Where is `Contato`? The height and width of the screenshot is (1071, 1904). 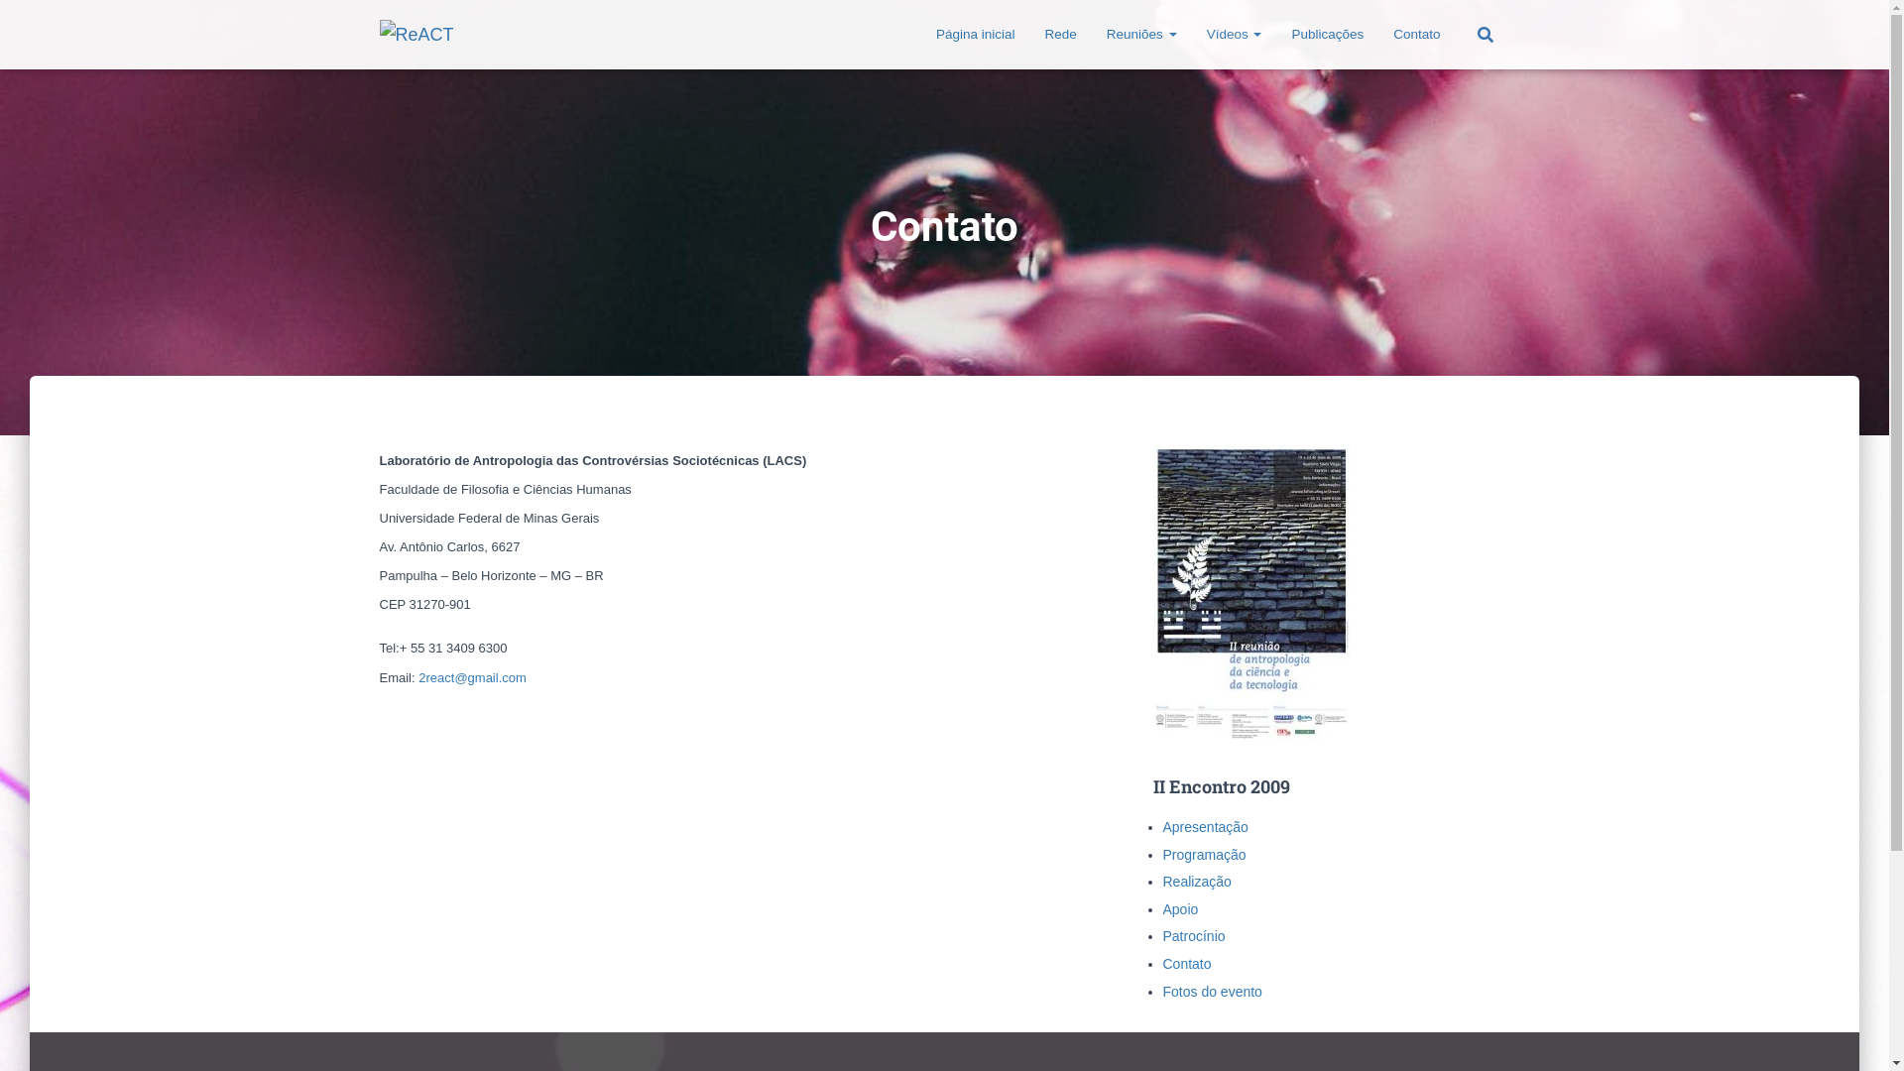 Contato is located at coordinates (1416, 35).